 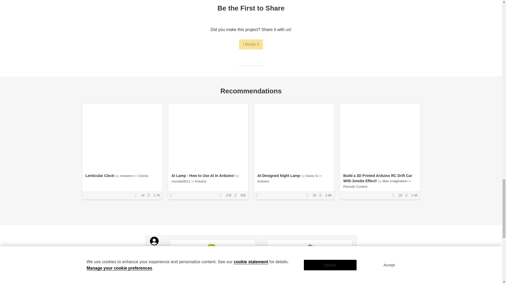 What do you see at coordinates (259, 195) in the screenshot?
I see `Contest Winner` at bounding box center [259, 195].